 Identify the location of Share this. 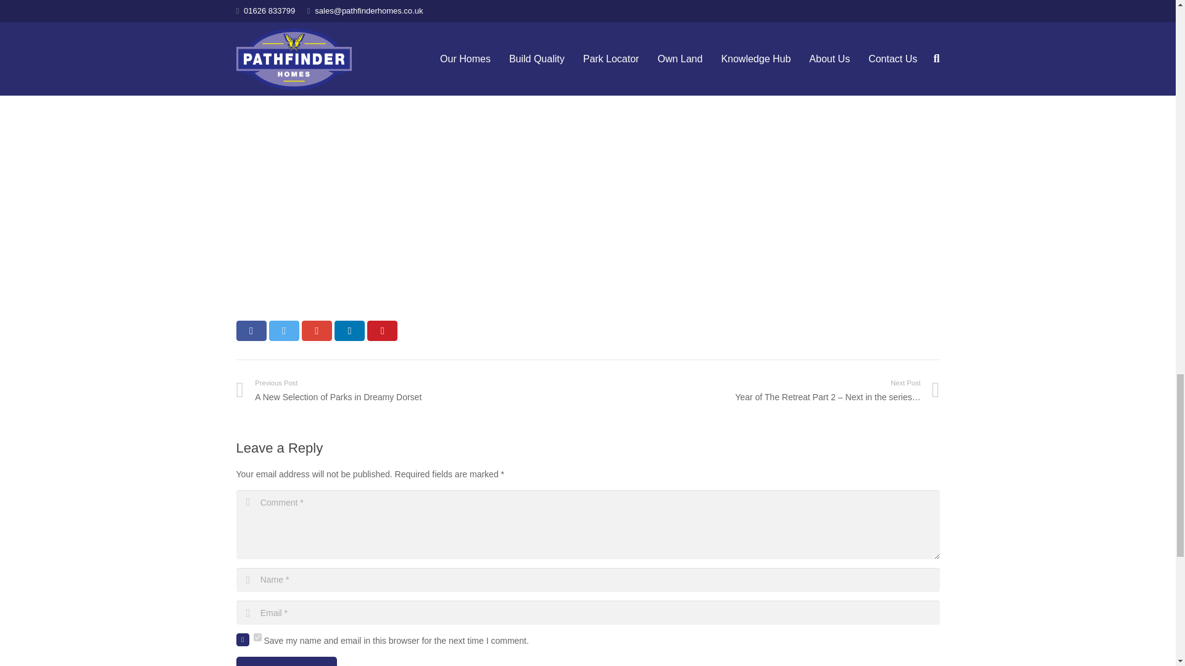
(317, 331).